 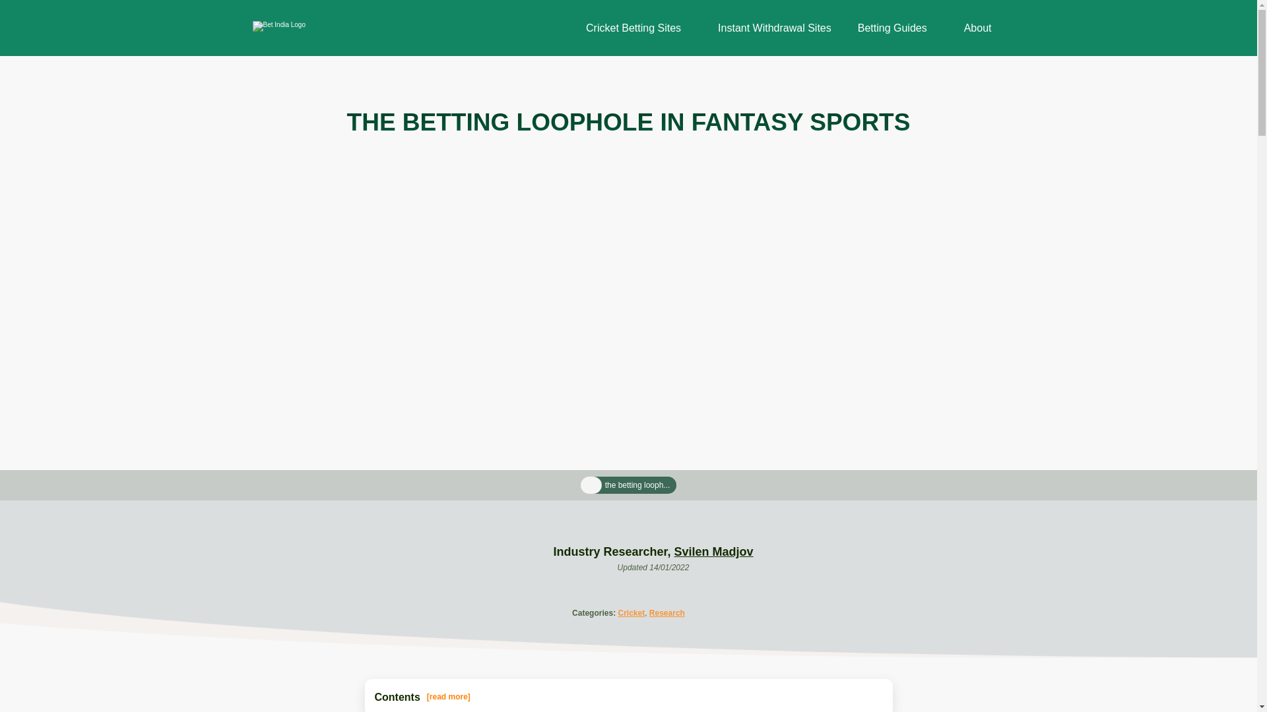 I want to click on Cricket, so click(x=631, y=613).